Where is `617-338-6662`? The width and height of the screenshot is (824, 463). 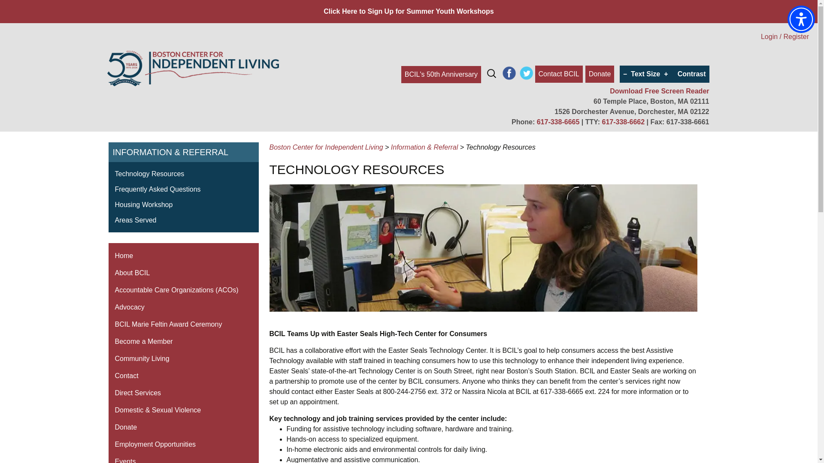
617-338-6662 is located at coordinates (623, 122).